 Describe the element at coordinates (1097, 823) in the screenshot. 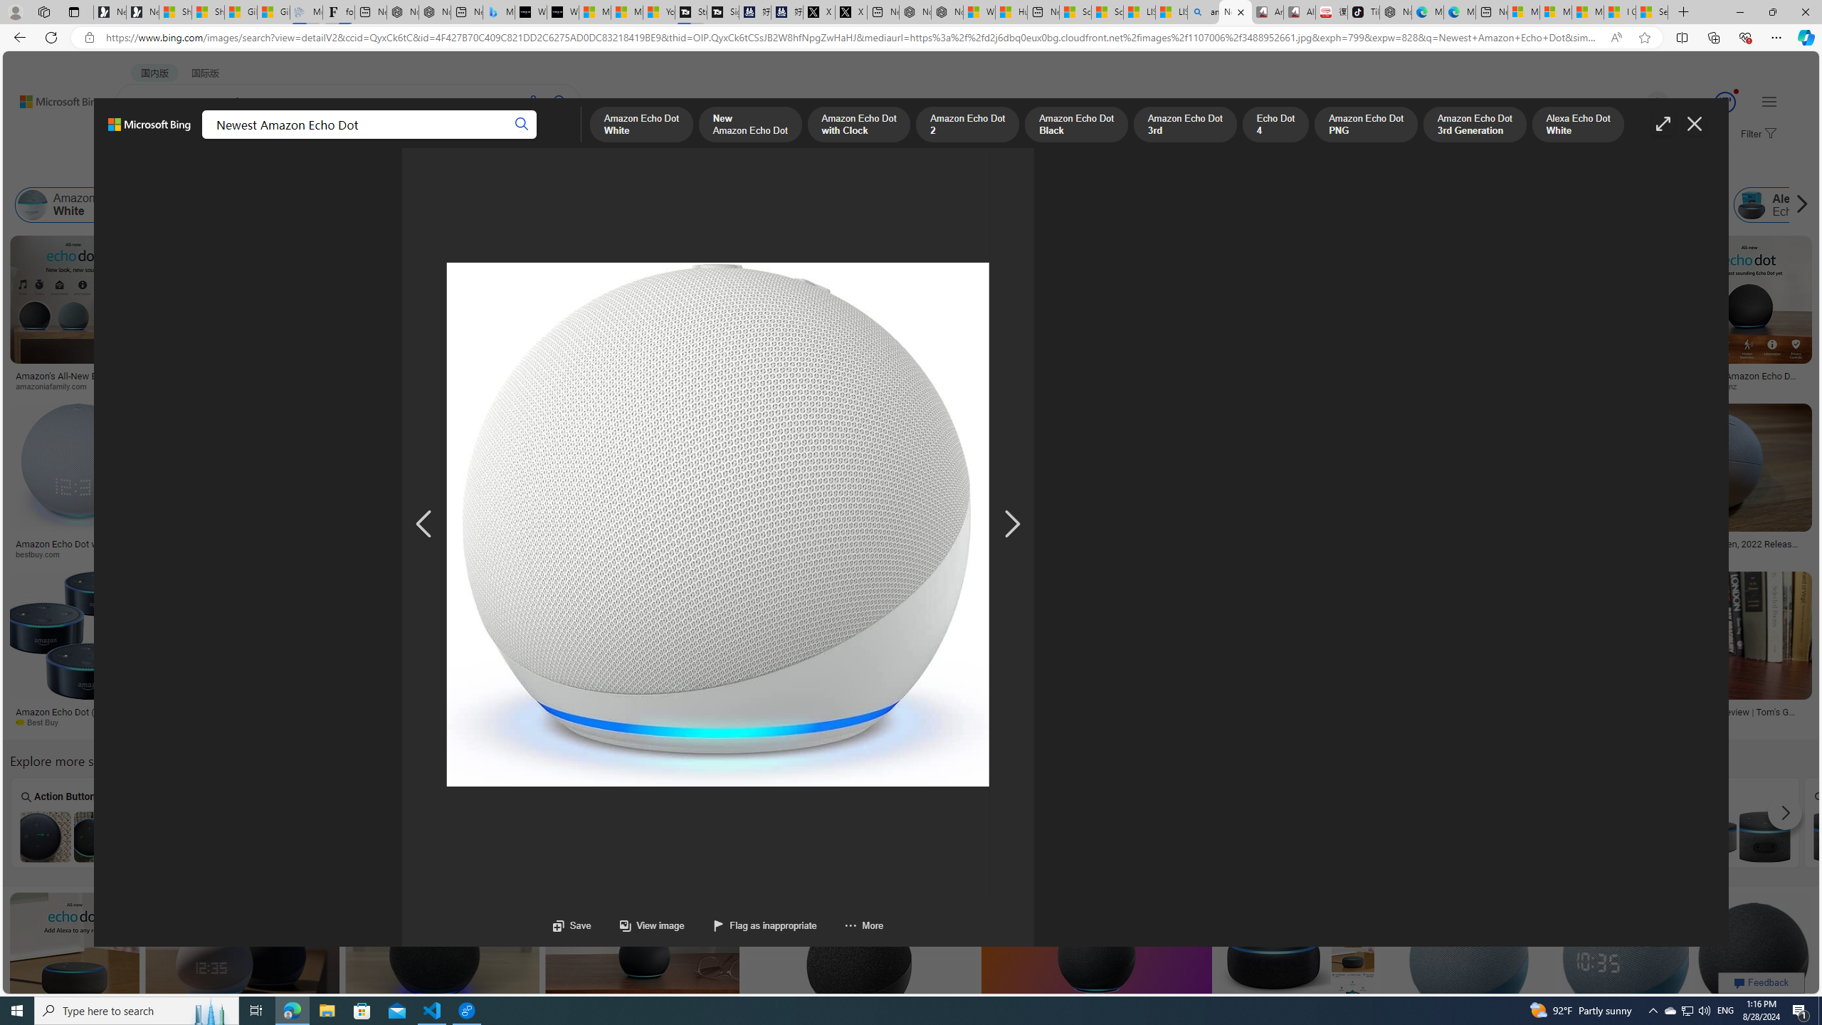

I see `Icon` at that location.